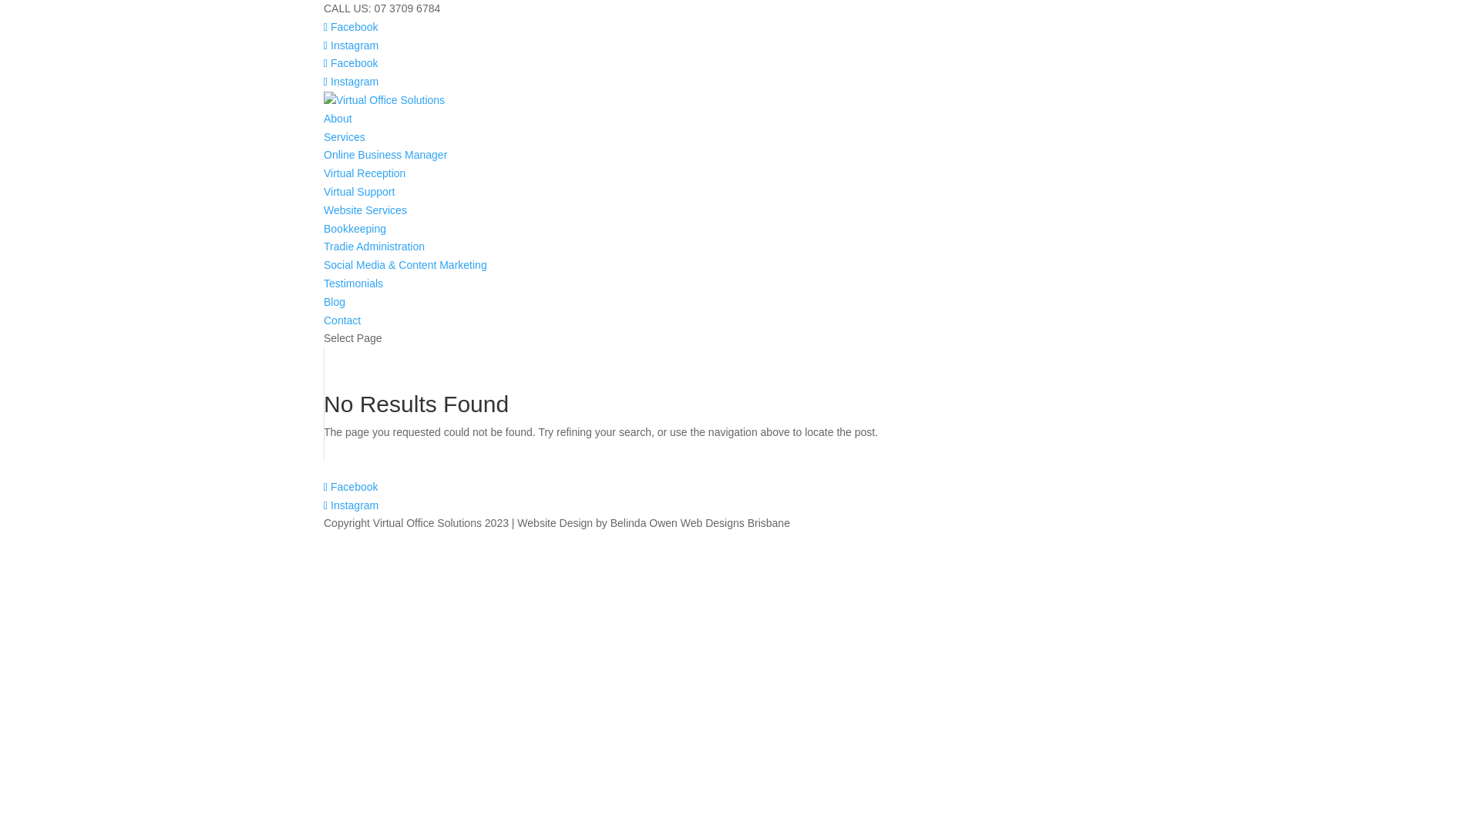 Image resolution: width=1480 pixels, height=832 pixels. I want to click on Instagram, so click(351, 82).